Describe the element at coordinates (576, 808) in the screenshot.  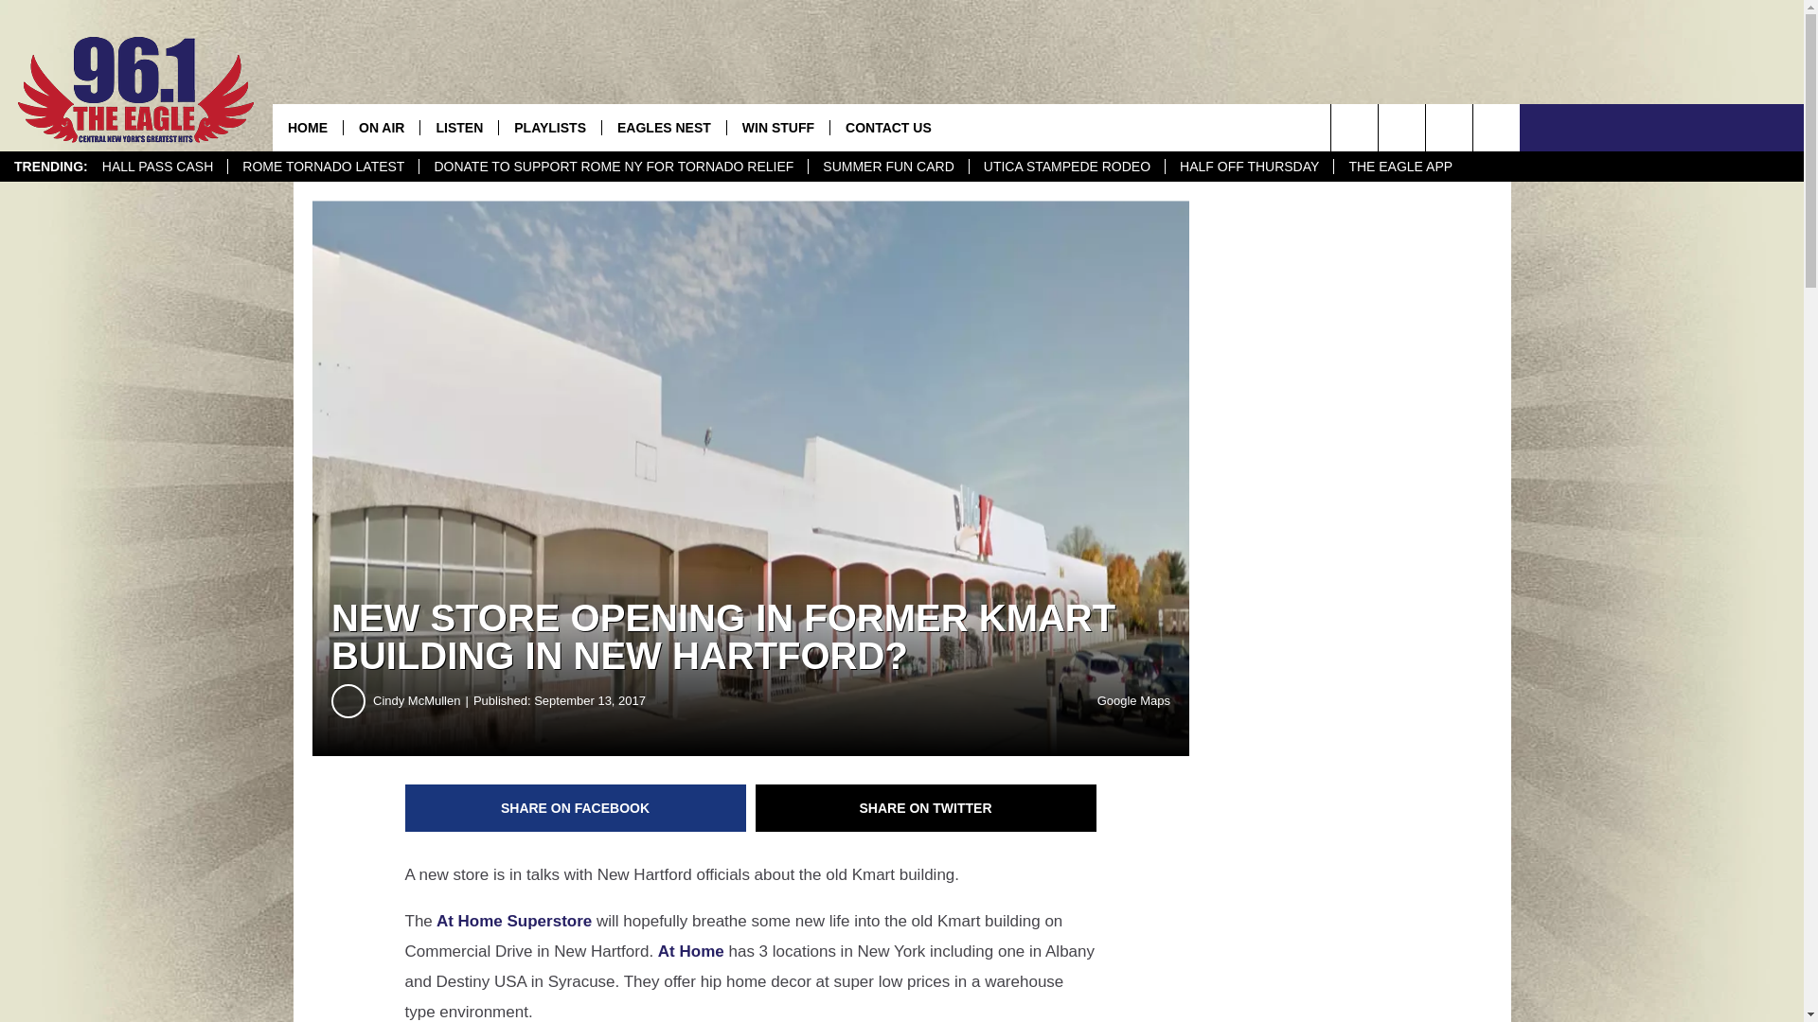
I see `Share on Facebook` at that location.